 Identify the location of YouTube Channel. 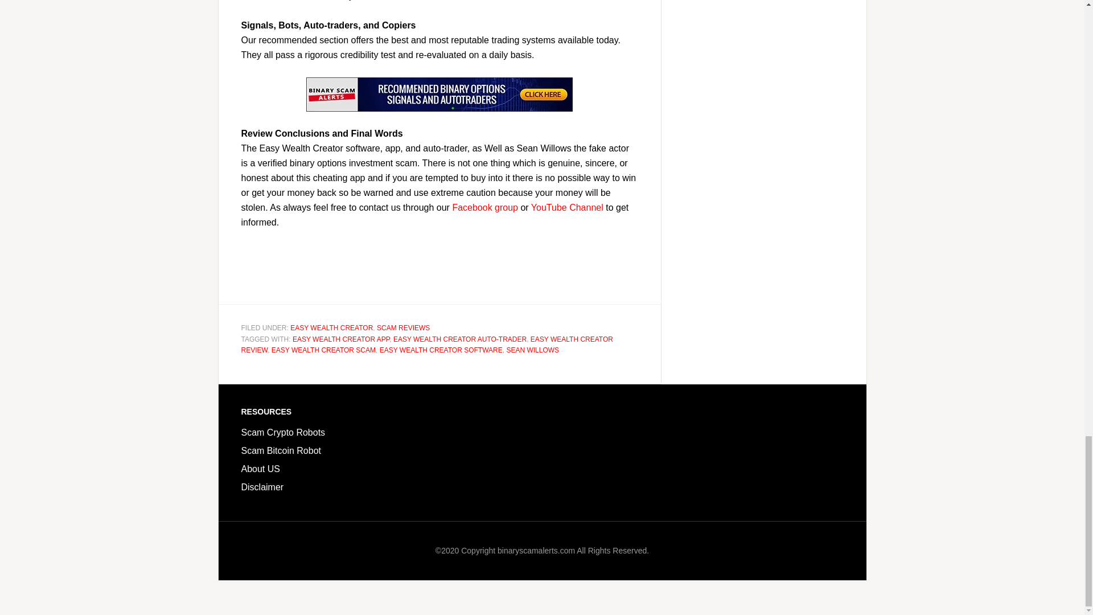
(567, 207).